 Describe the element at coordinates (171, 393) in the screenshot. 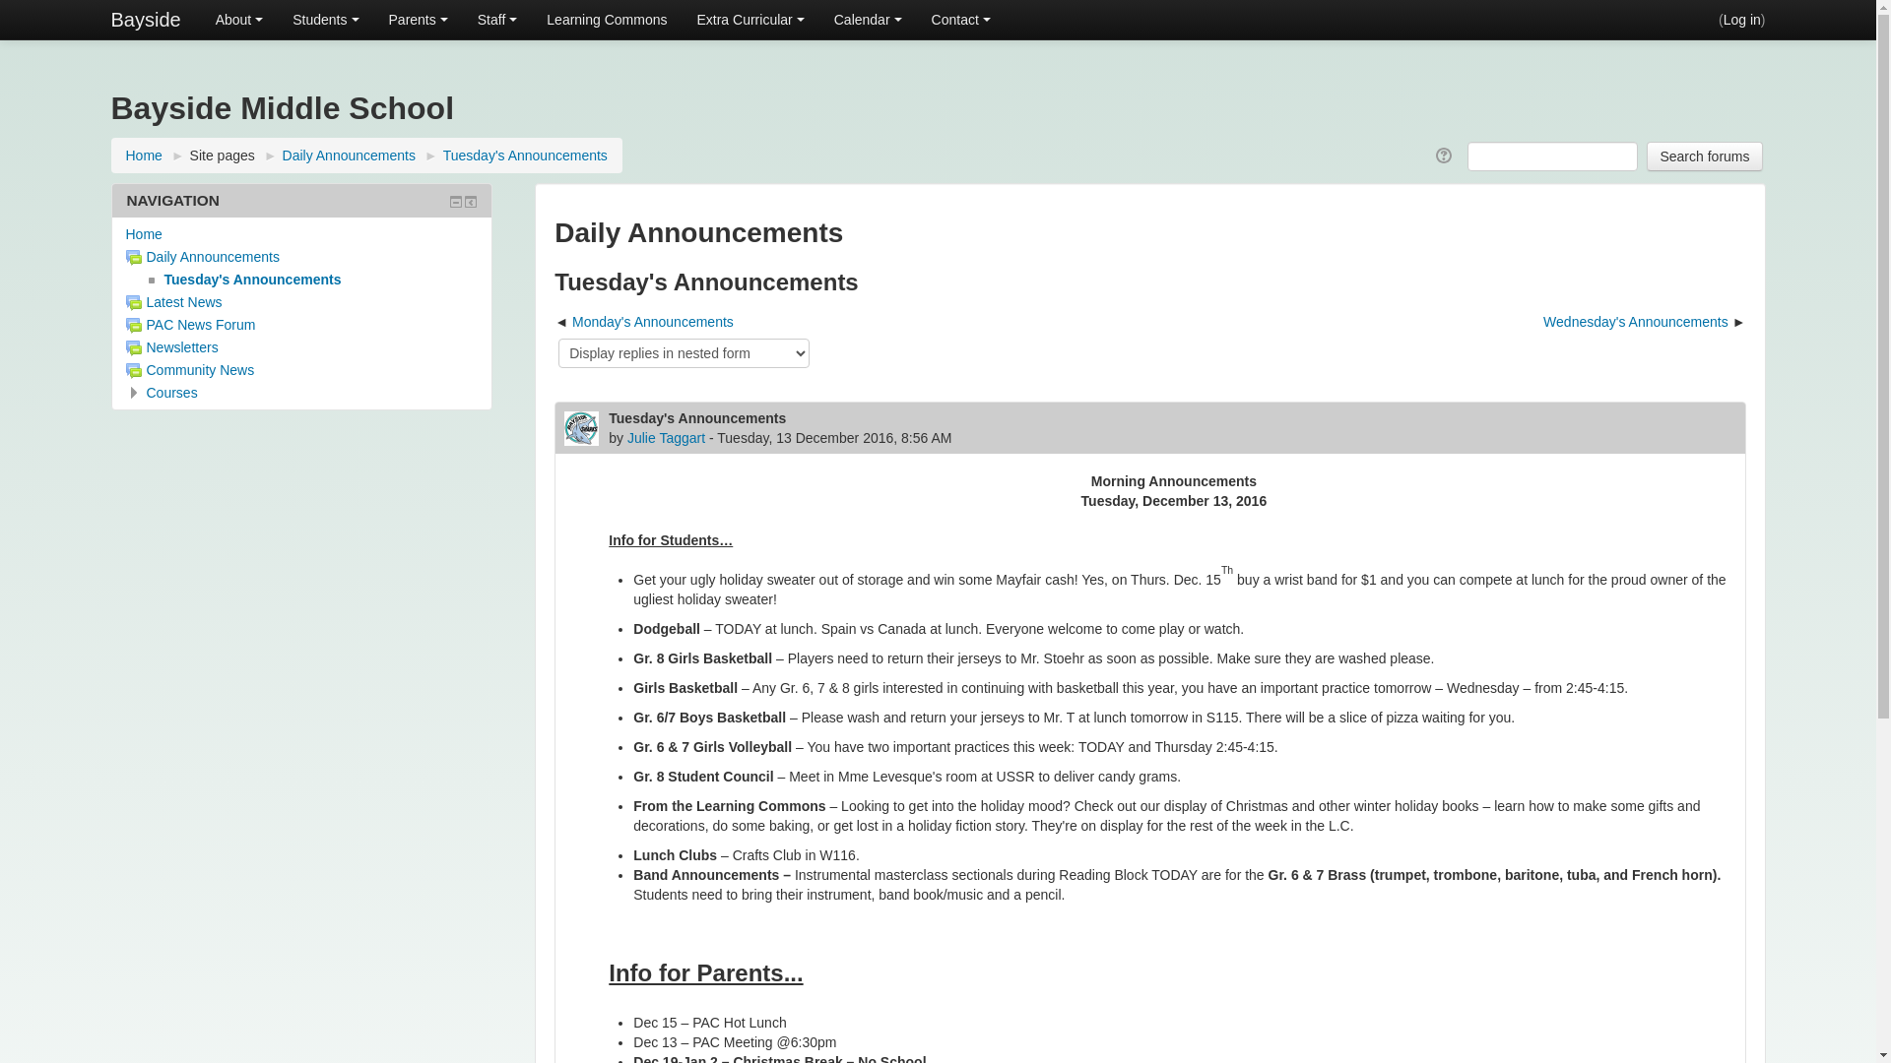

I see `Courses` at that location.